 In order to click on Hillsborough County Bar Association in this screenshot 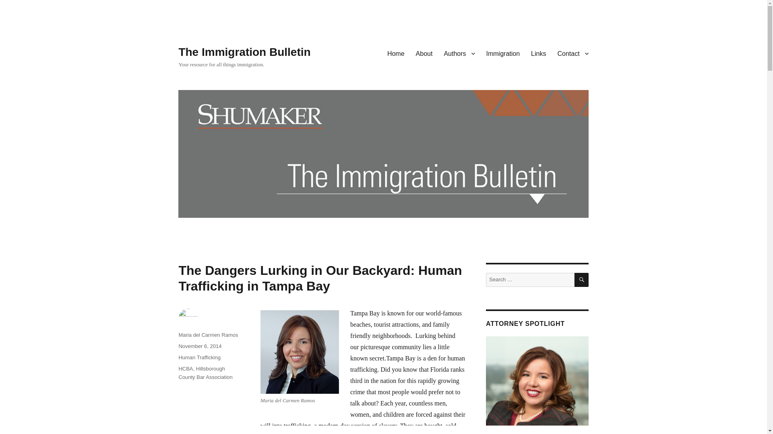, I will do `click(205, 373)`.